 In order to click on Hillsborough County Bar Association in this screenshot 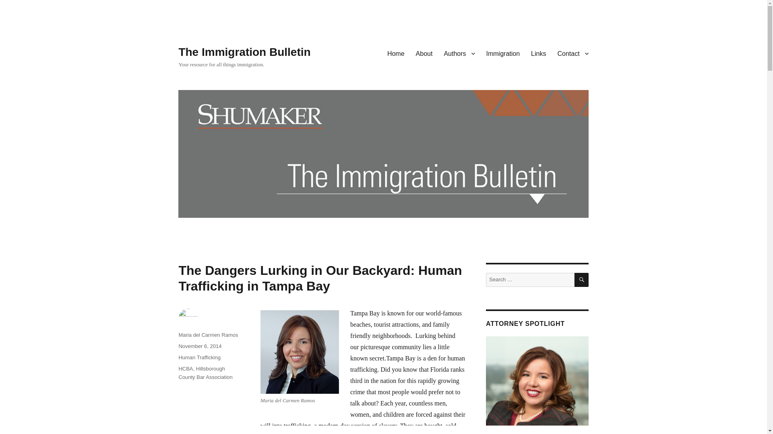, I will do `click(205, 373)`.